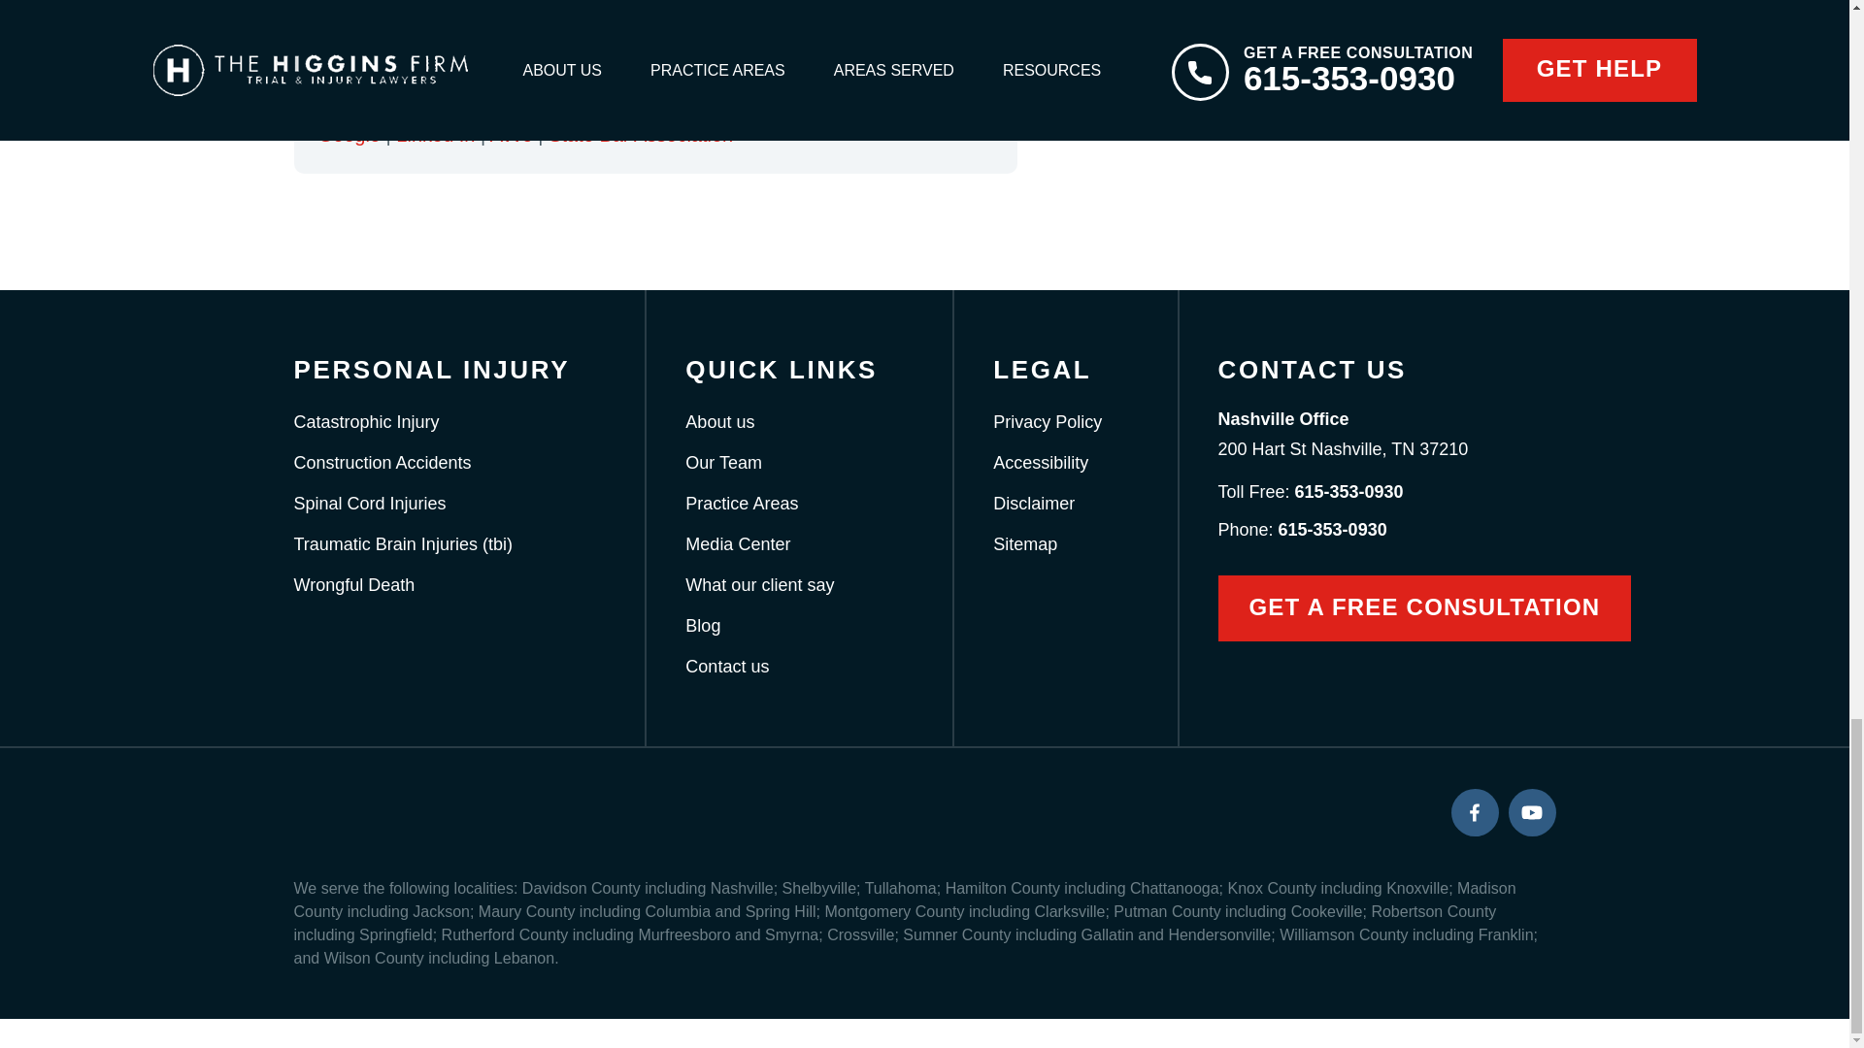 This screenshot has height=1048, width=1864. What do you see at coordinates (382, 462) in the screenshot?
I see `Construction Accidents` at bounding box center [382, 462].